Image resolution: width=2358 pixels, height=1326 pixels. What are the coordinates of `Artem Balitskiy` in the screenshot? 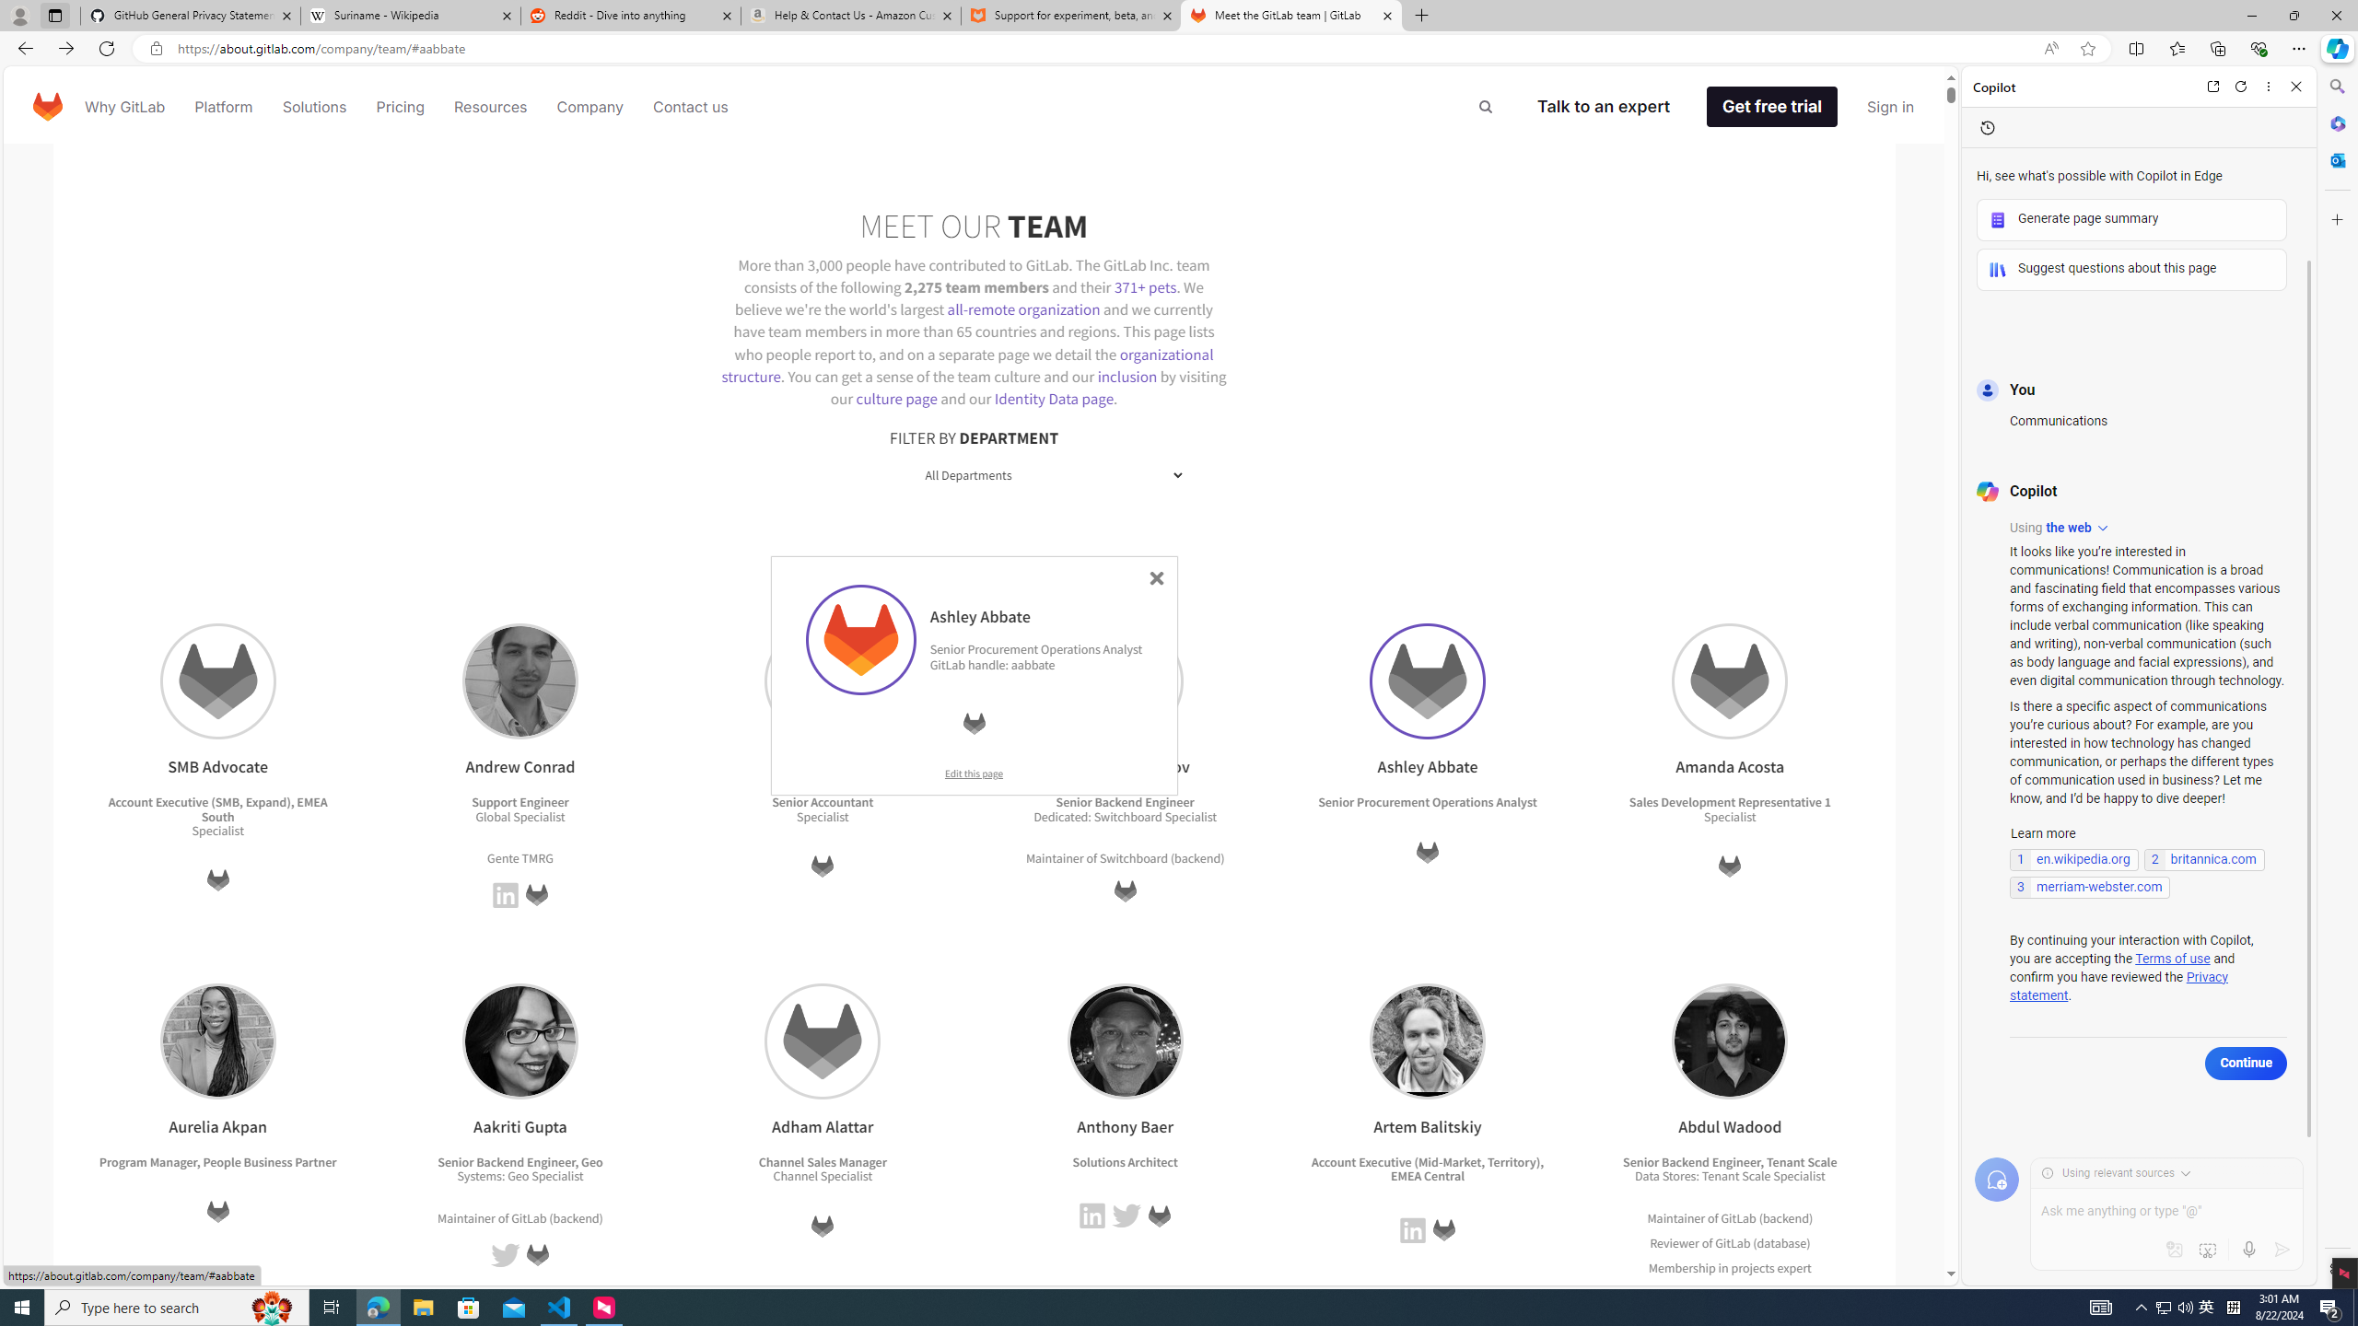 It's located at (1428, 1041).